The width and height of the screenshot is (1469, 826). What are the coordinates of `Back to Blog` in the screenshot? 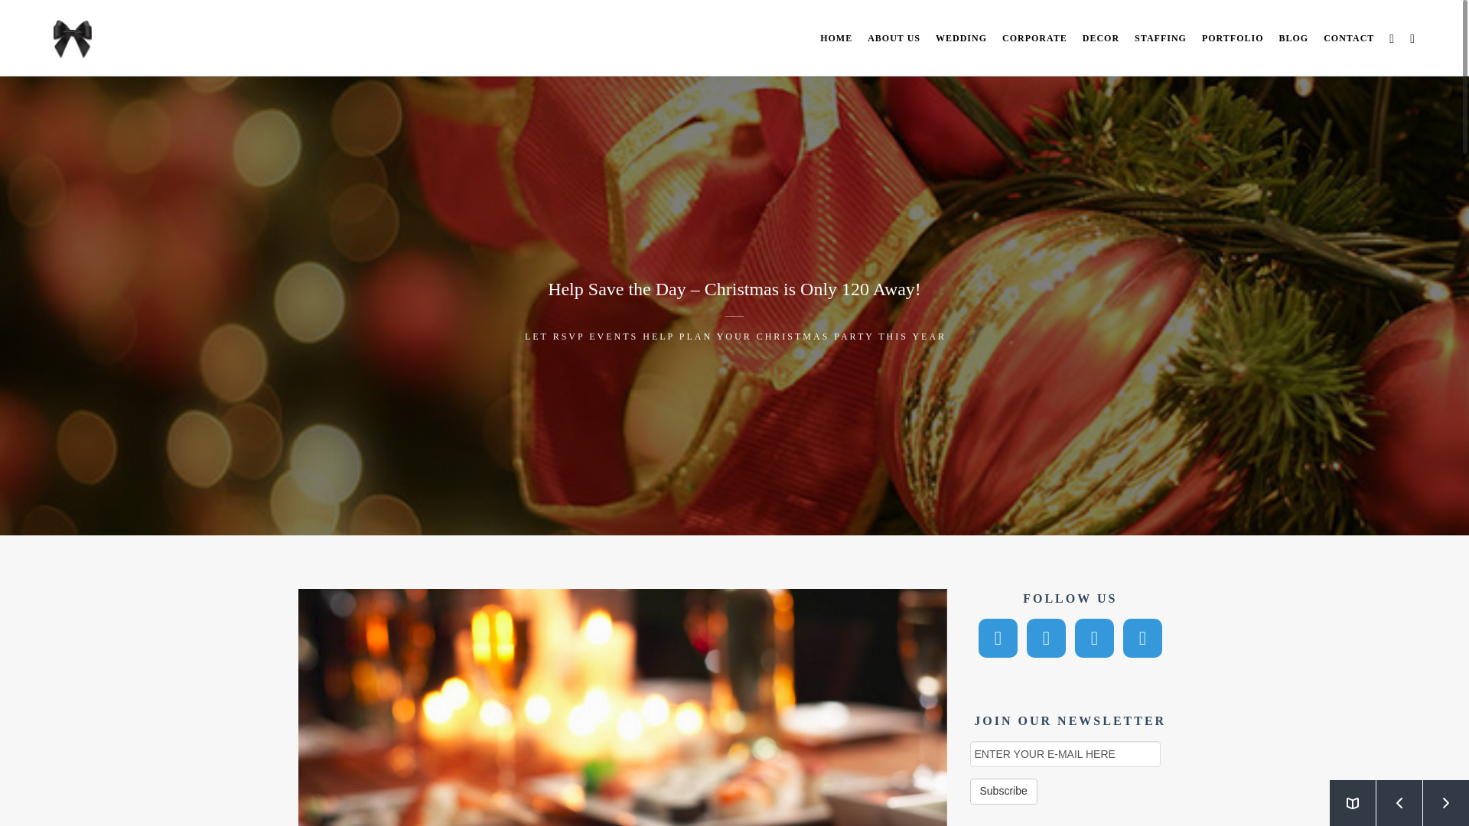 It's located at (1352, 803).